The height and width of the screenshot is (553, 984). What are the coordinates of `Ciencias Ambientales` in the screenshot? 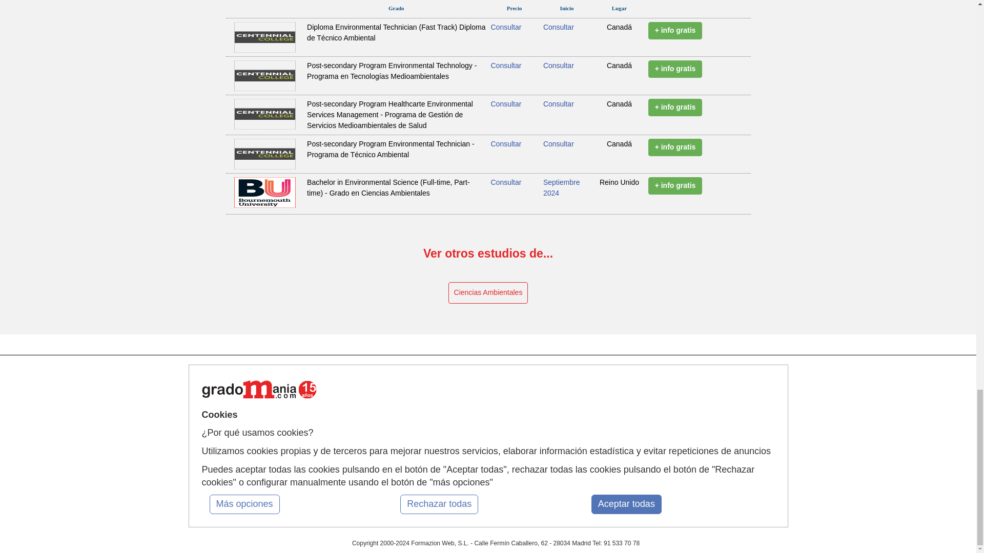 It's located at (488, 292).